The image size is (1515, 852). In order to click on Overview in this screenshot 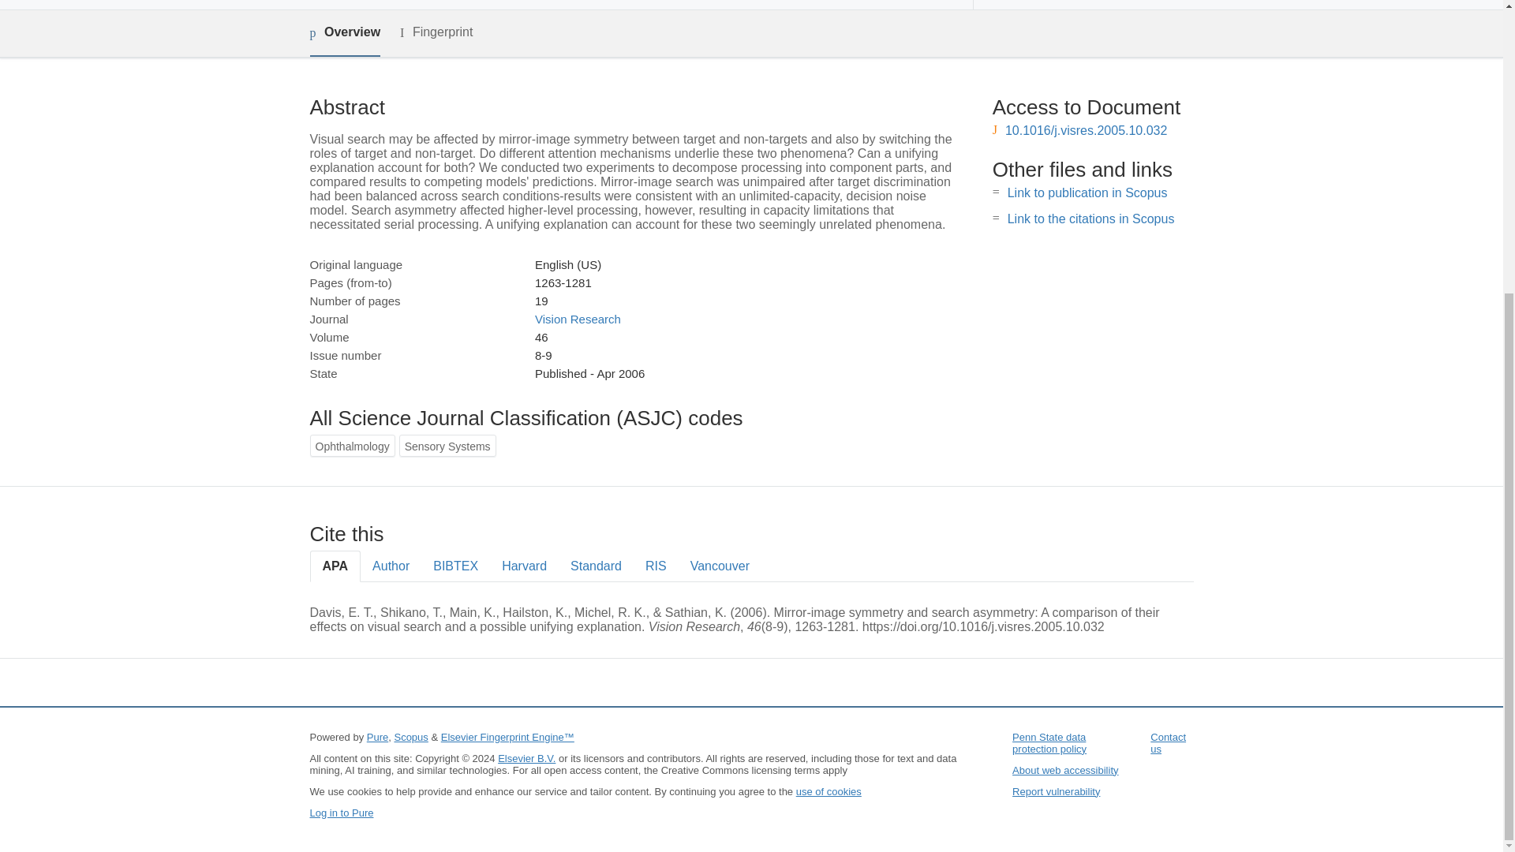, I will do `click(344, 33)`.